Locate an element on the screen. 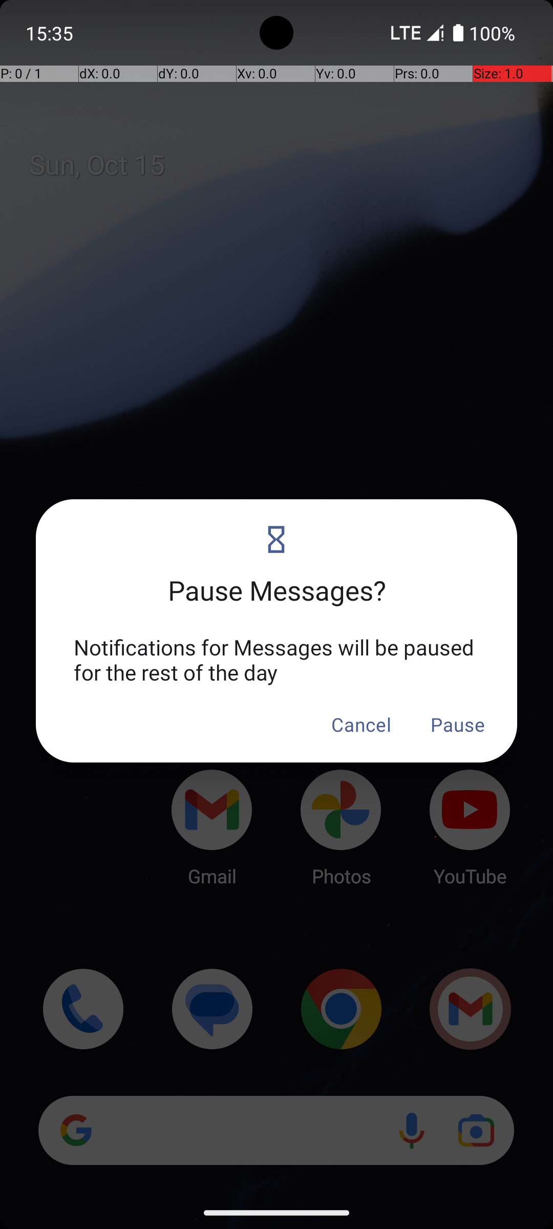 The height and width of the screenshot is (1229, 553). Pause Messages? is located at coordinates (276, 578).